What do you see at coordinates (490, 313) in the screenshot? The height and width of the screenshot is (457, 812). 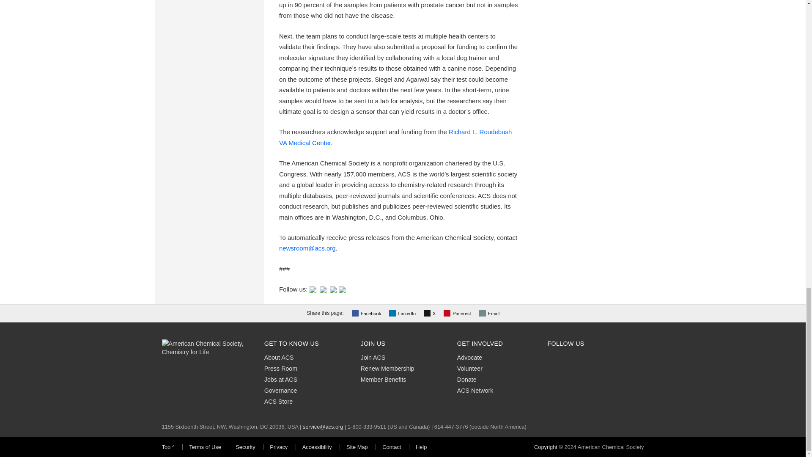 I see `Email` at bounding box center [490, 313].